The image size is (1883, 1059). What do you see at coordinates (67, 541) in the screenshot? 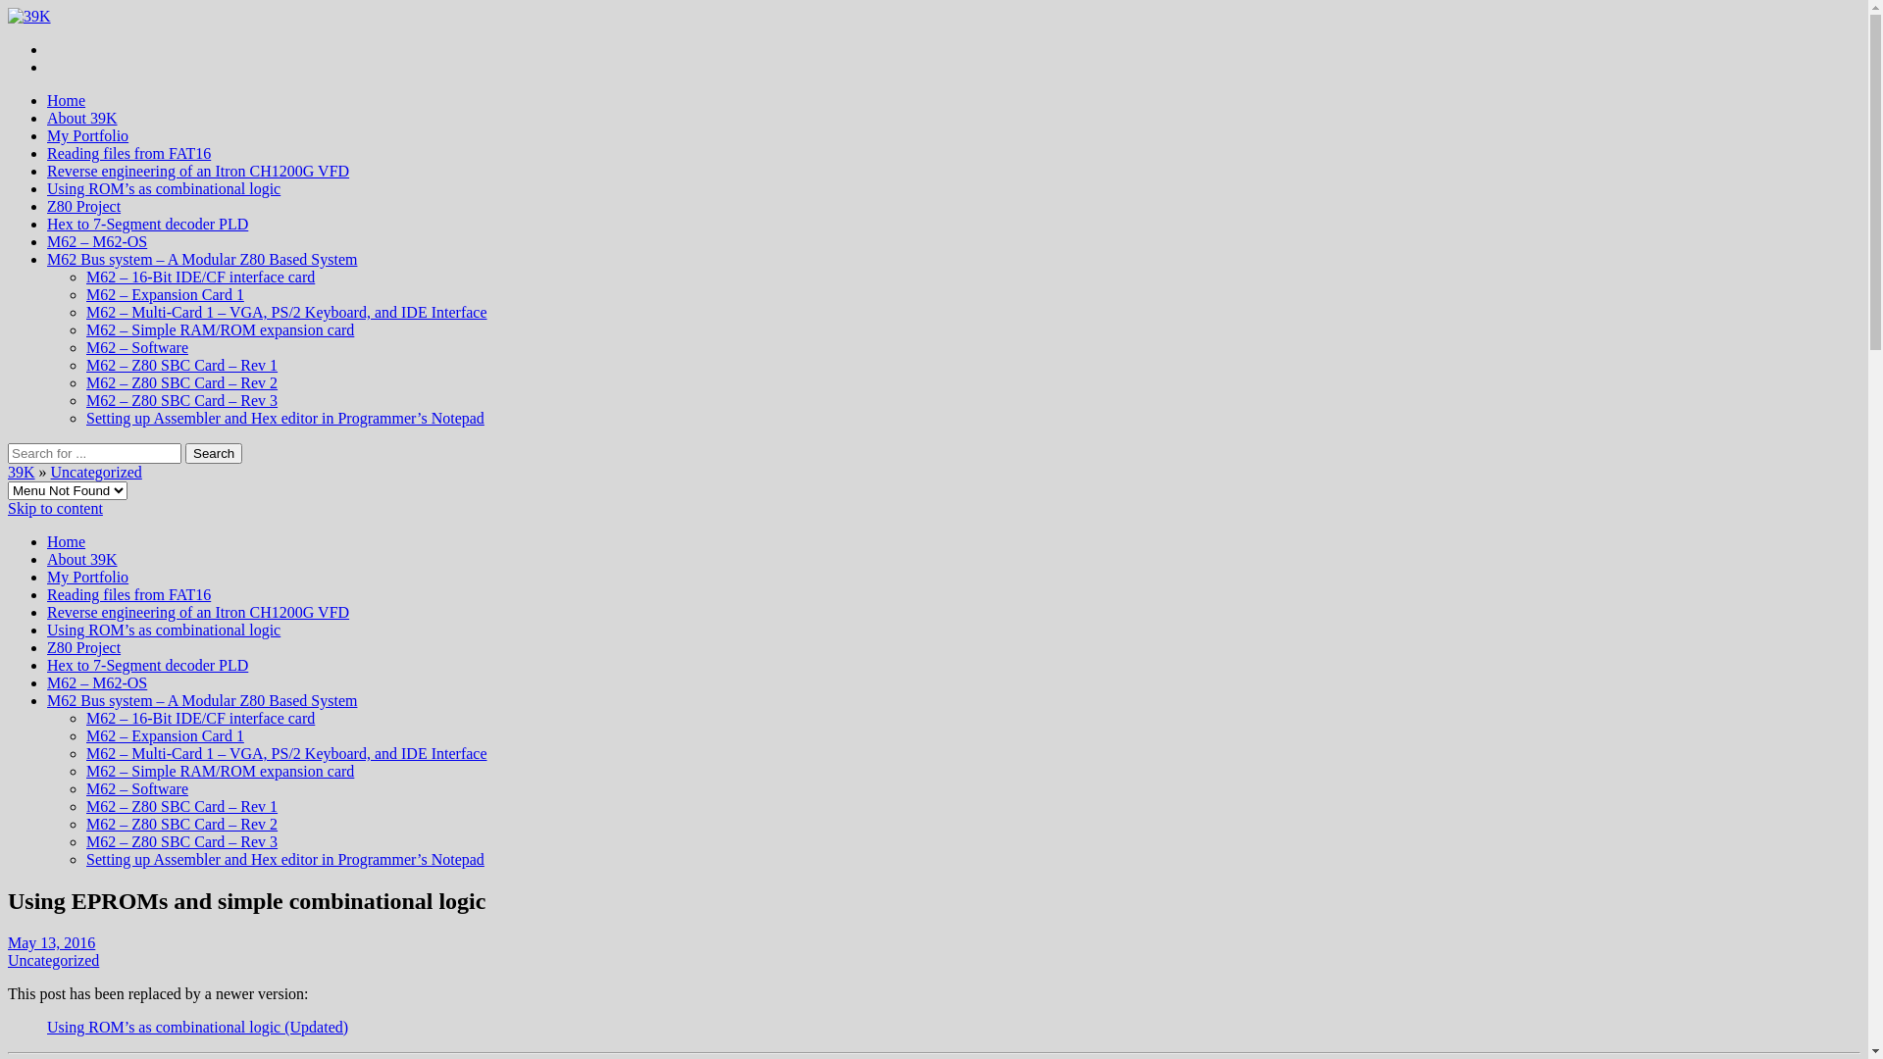
I see `Home` at bounding box center [67, 541].